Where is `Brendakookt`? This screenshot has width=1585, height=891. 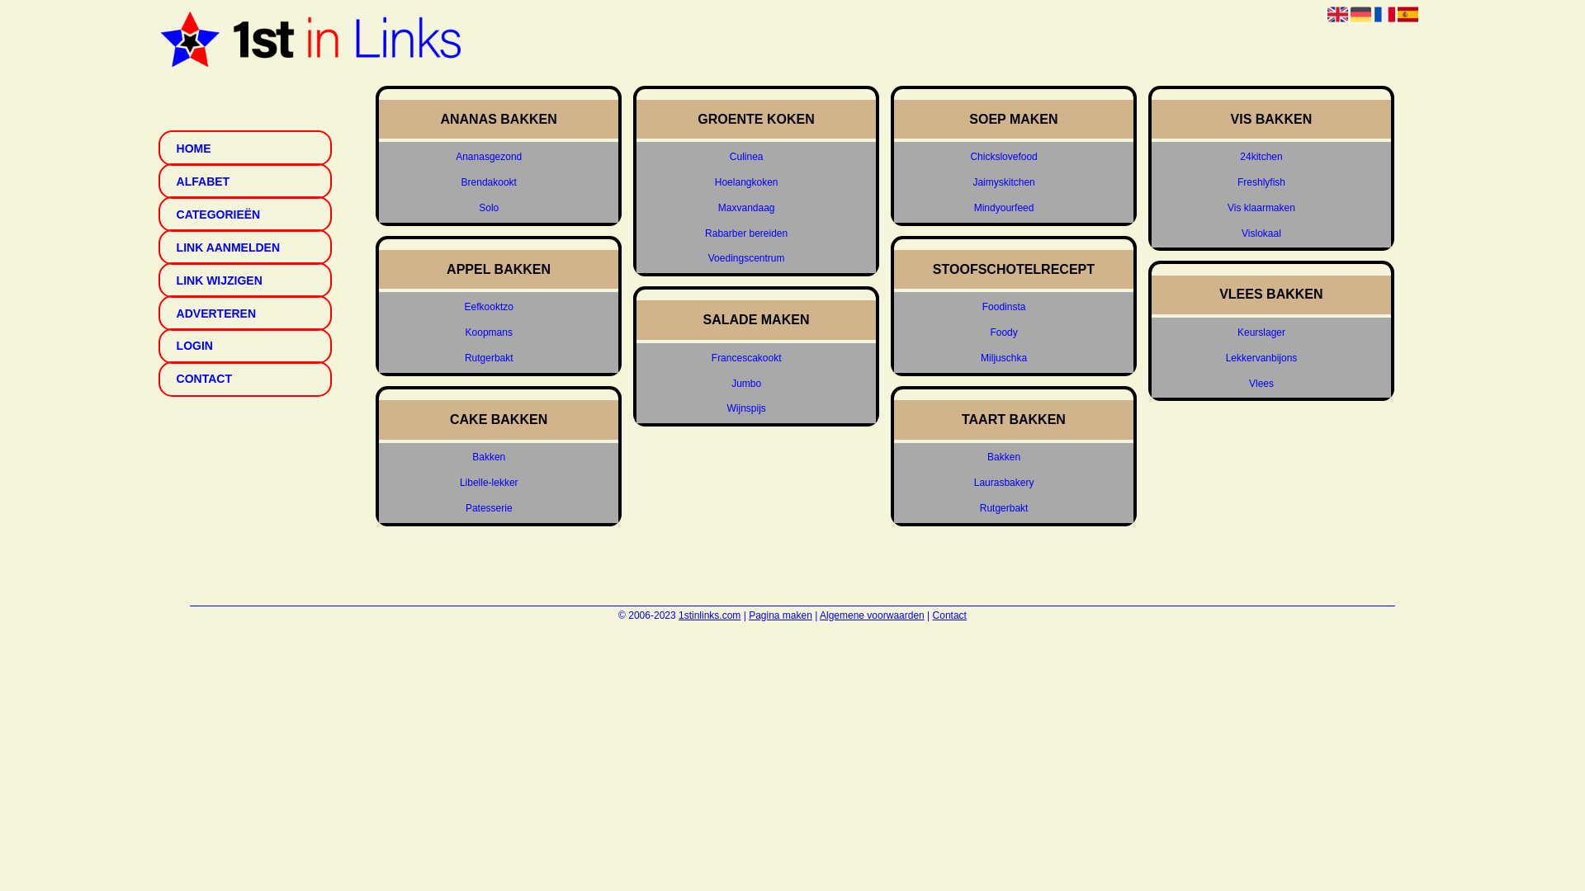 Brendakookt is located at coordinates (489, 183).